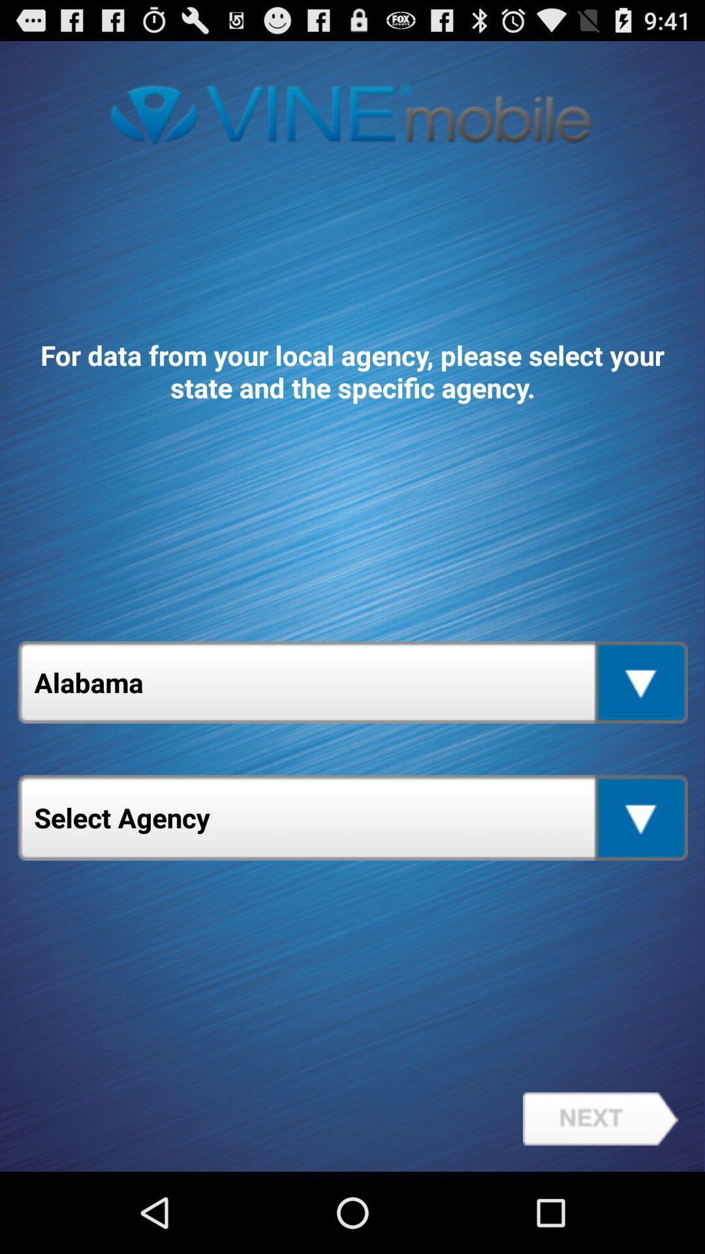  What do you see at coordinates (601, 1119) in the screenshot?
I see `launch the app below the select agency` at bounding box center [601, 1119].